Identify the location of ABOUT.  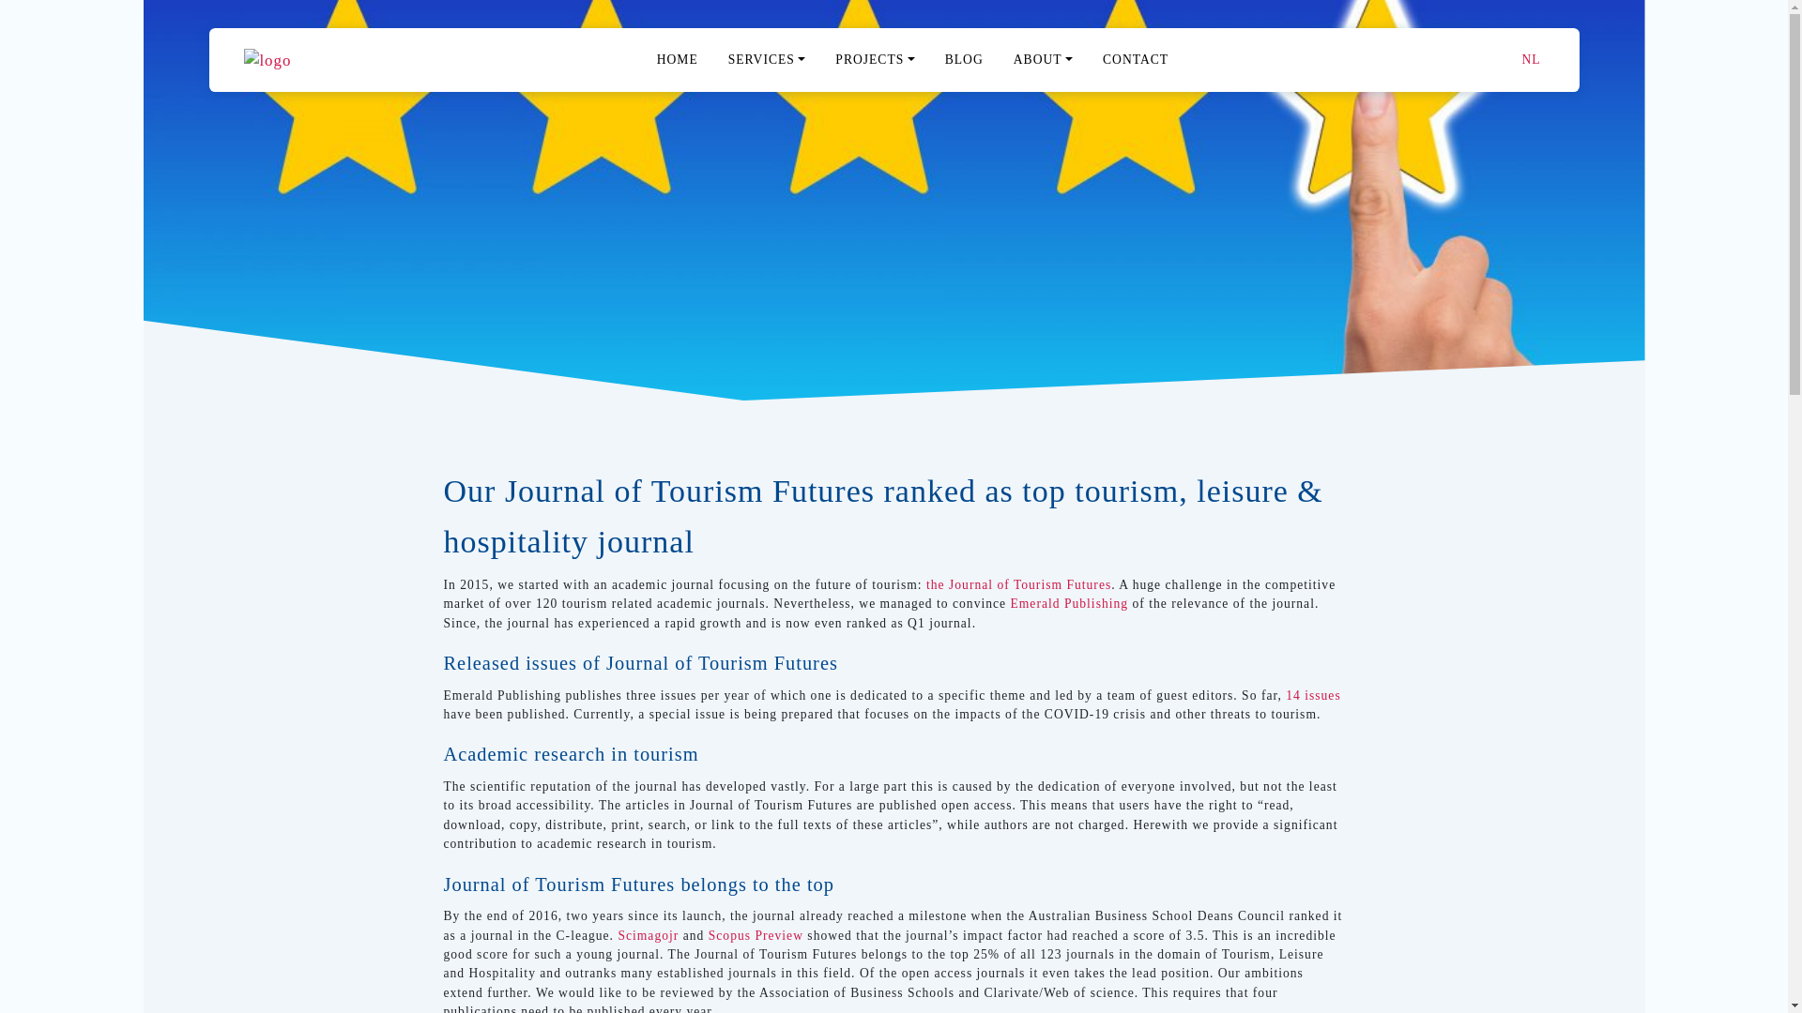
(1043, 60).